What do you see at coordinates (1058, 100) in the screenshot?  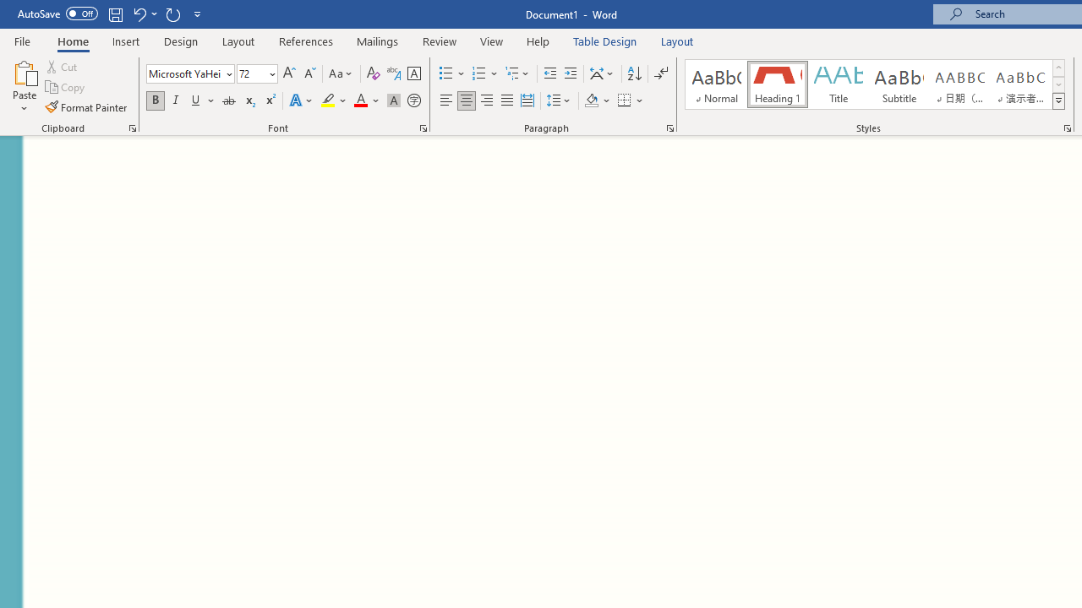 I see `Class: NetUIImage` at bounding box center [1058, 100].